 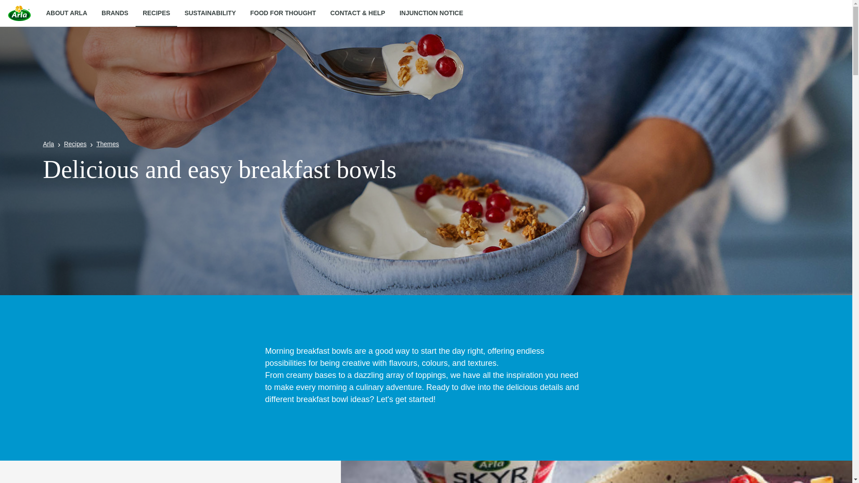 I want to click on ABOUT ARLA, so click(x=66, y=13).